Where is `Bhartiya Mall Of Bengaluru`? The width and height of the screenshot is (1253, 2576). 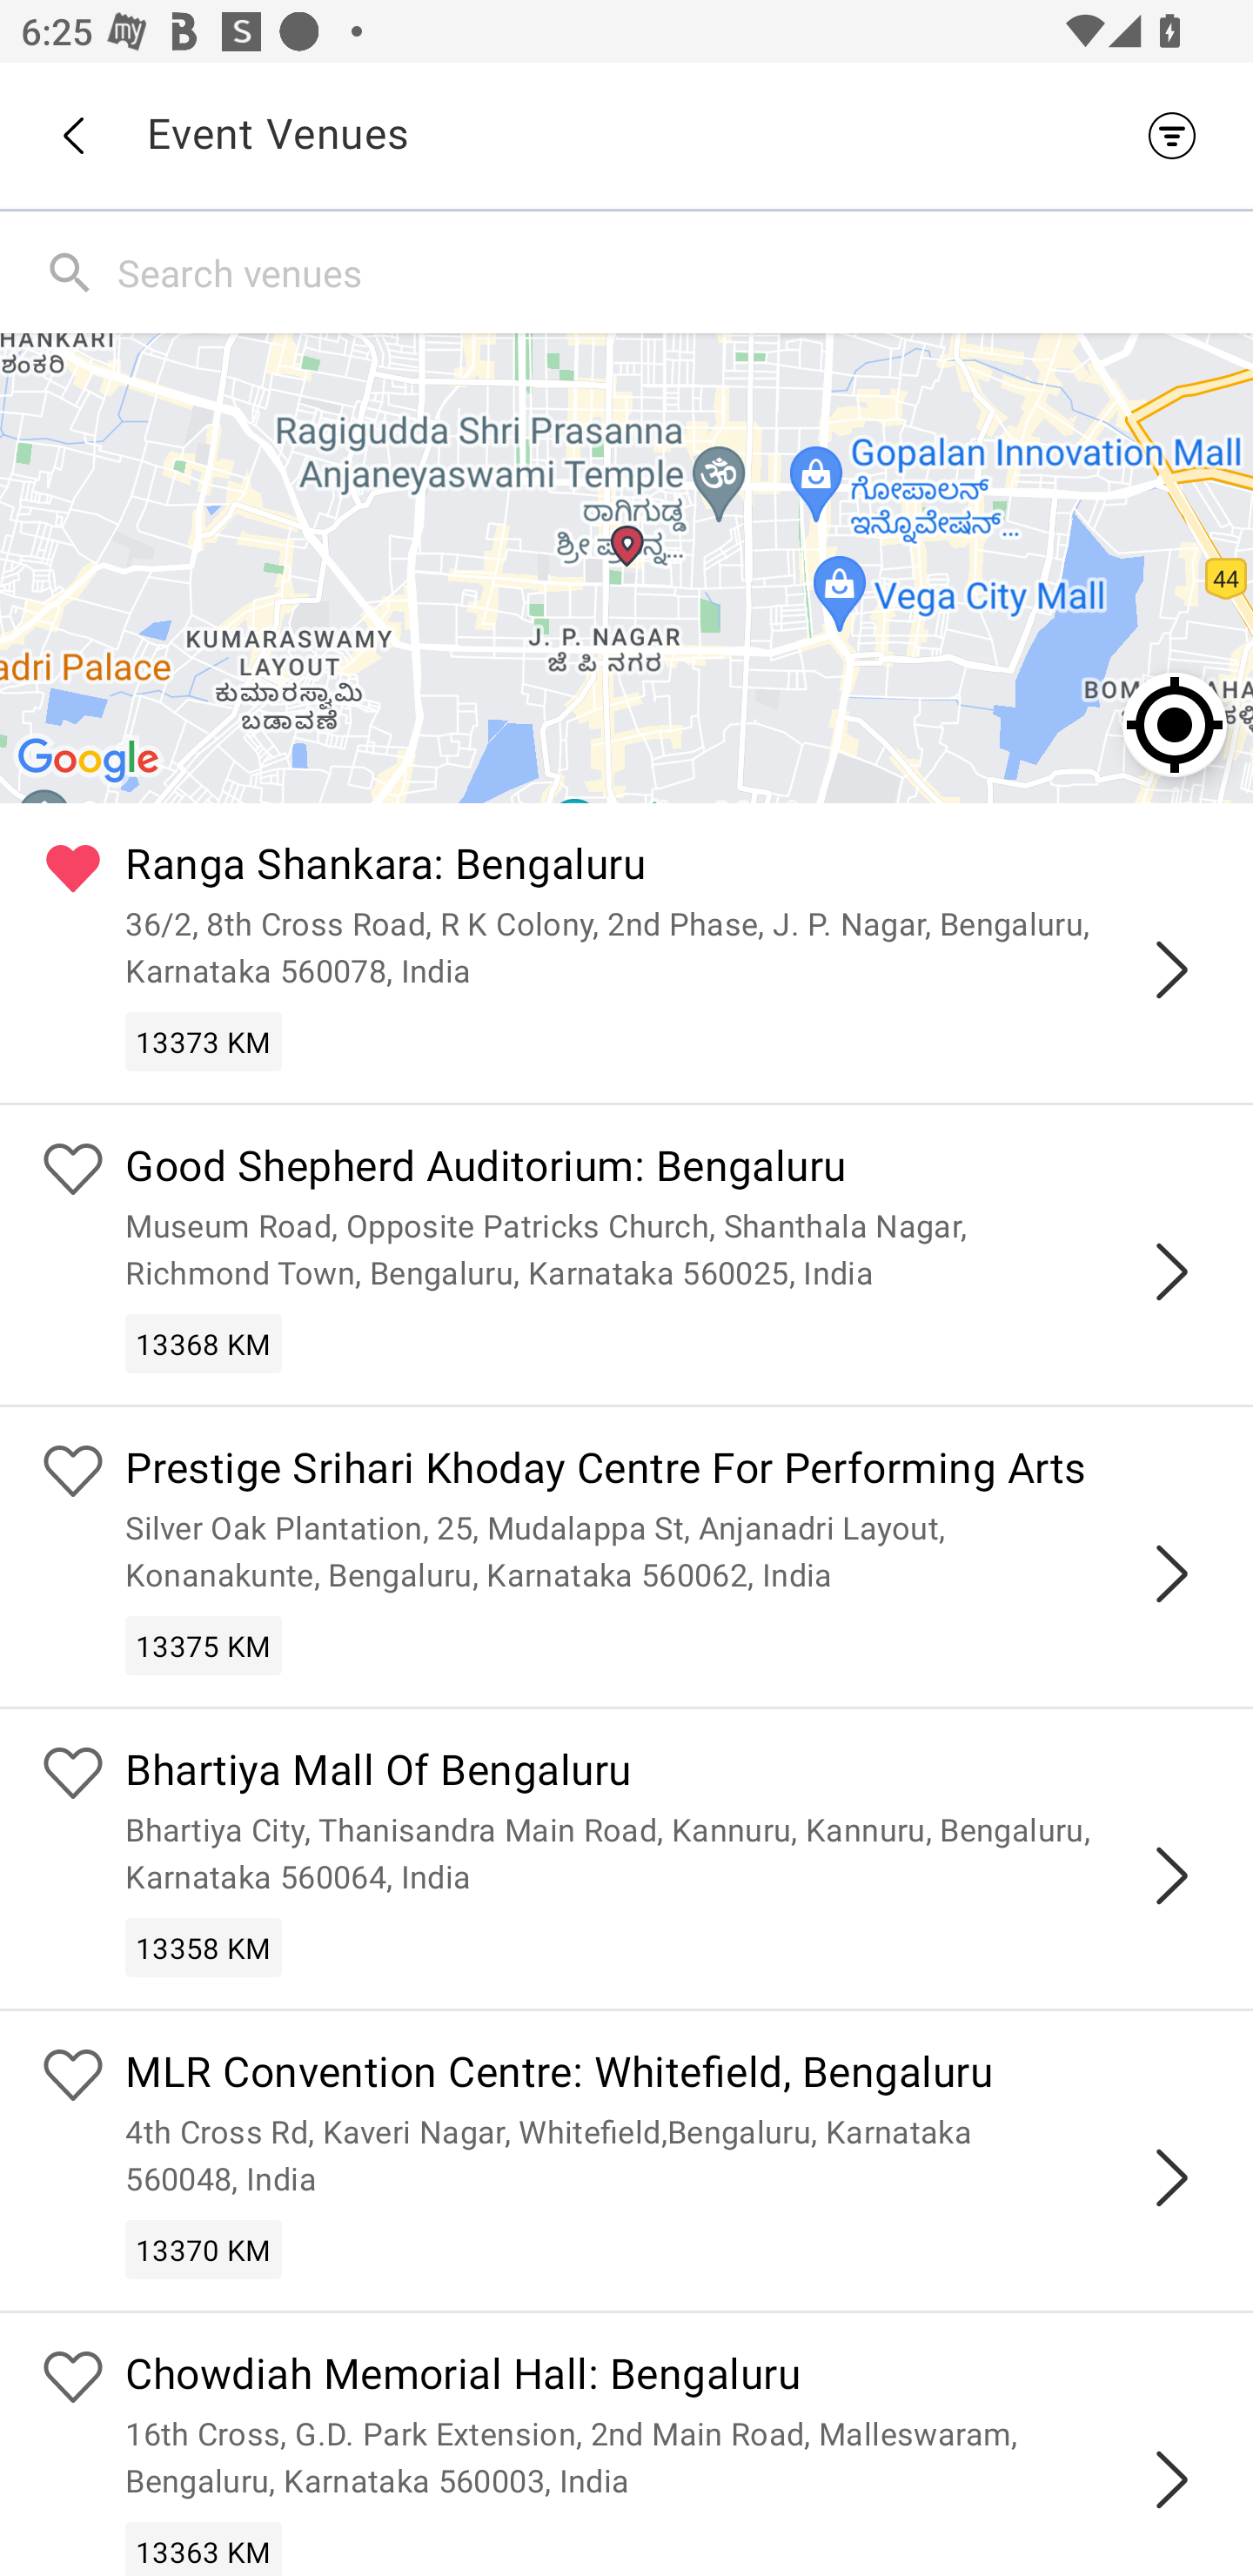
Bhartiya Mall Of Bengaluru is located at coordinates (668, 1774).